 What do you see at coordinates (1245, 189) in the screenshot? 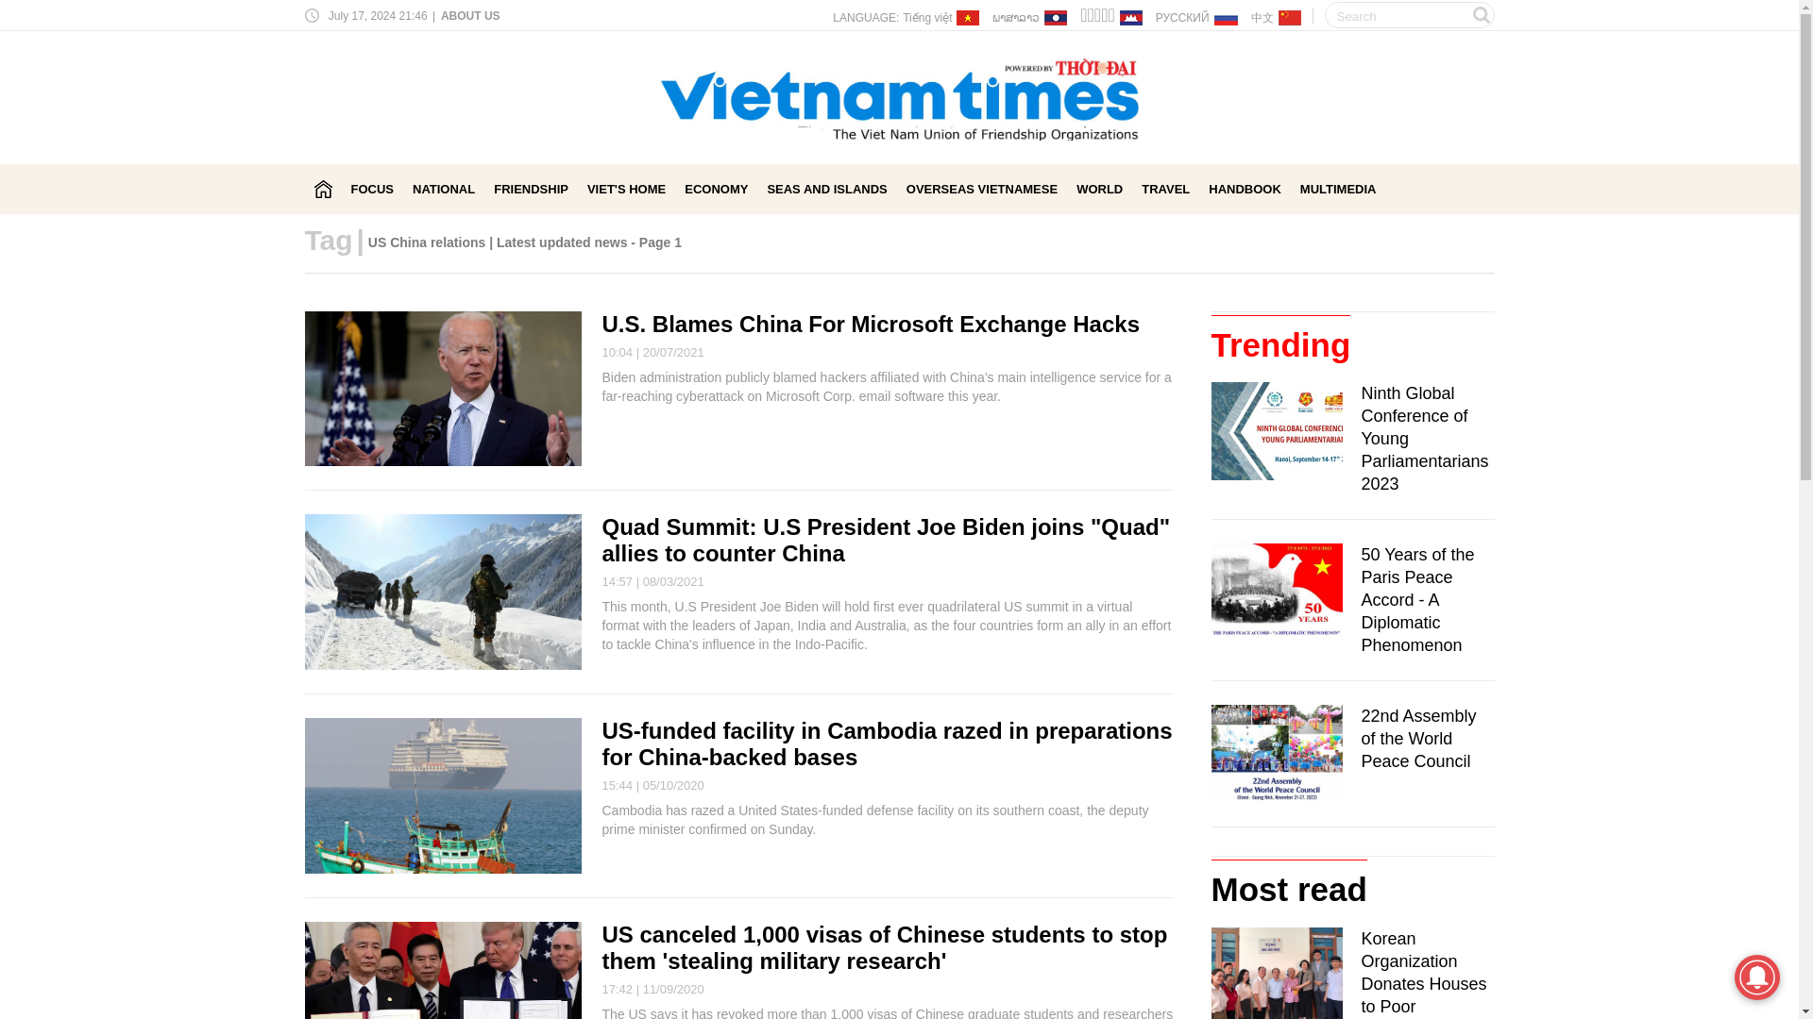
I see `HANDBOOK` at bounding box center [1245, 189].